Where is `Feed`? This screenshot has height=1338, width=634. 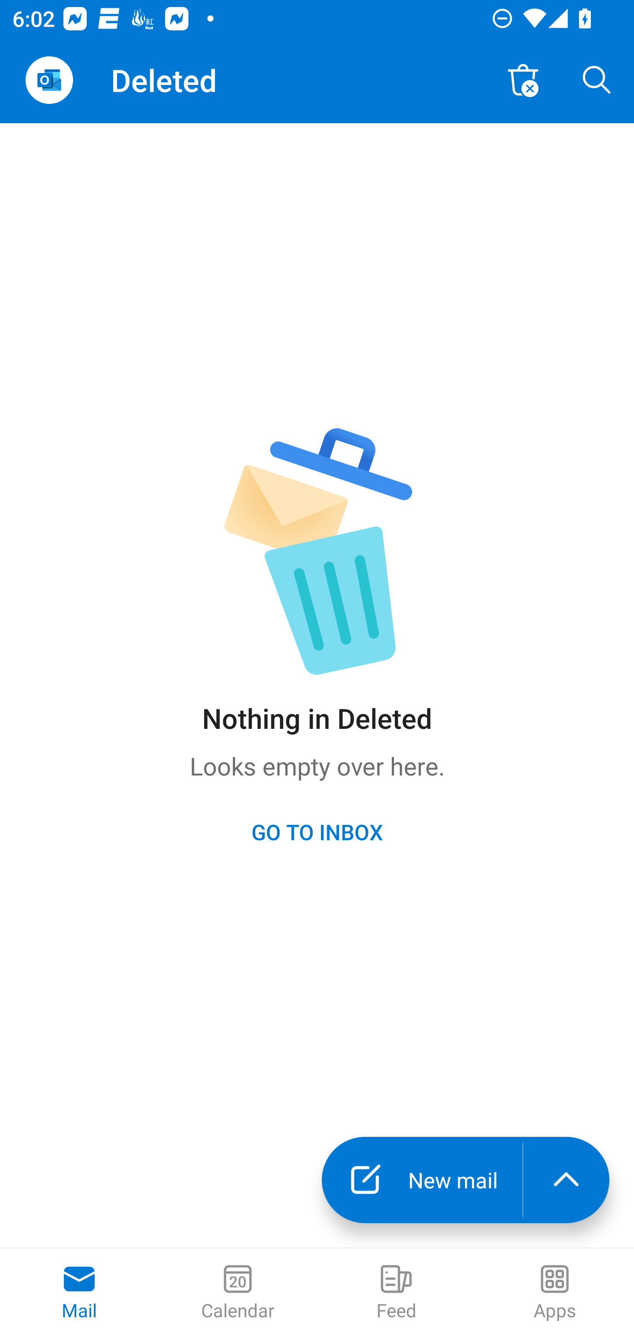 Feed is located at coordinates (396, 1293).